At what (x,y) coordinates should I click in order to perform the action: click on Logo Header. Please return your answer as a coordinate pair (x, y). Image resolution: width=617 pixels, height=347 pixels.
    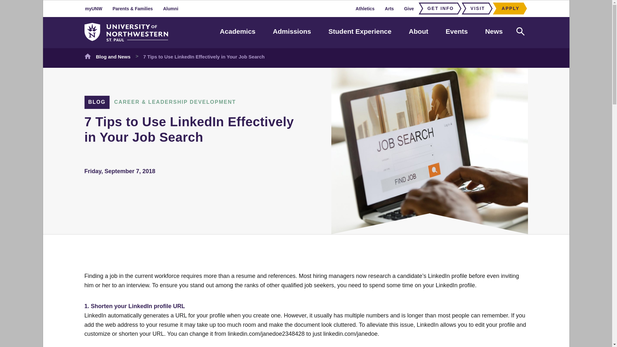
    Looking at the image, I should click on (126, 32).